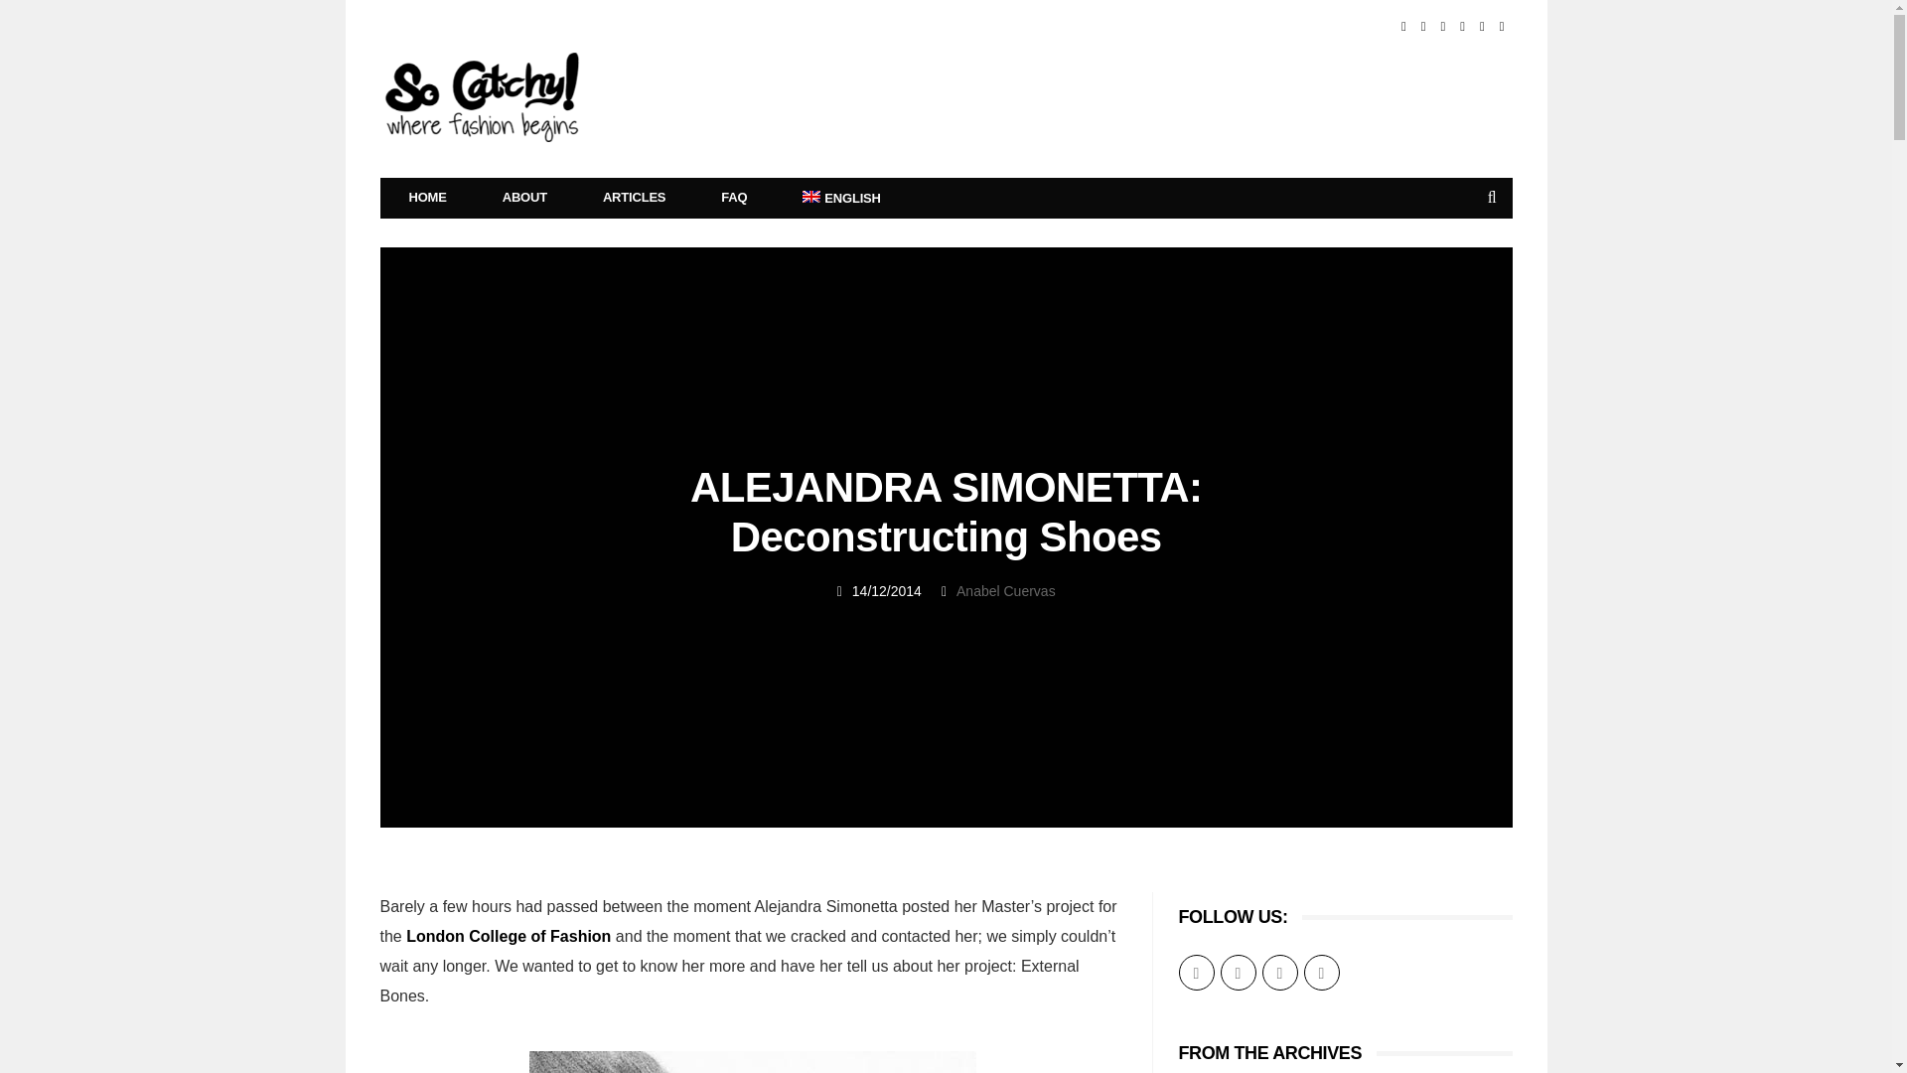 The image size is (1907, 1073). I want to click on English, so click(840, 199).